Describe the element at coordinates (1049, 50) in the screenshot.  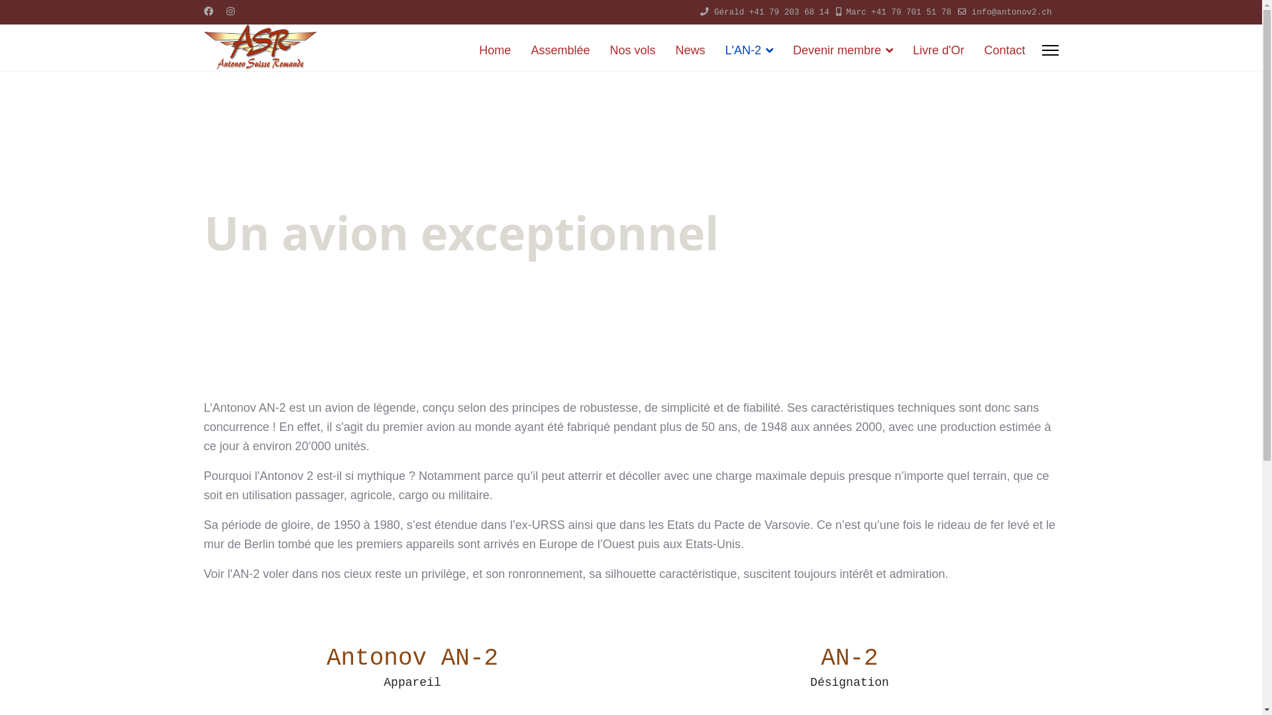
I see `Menu` at that location.